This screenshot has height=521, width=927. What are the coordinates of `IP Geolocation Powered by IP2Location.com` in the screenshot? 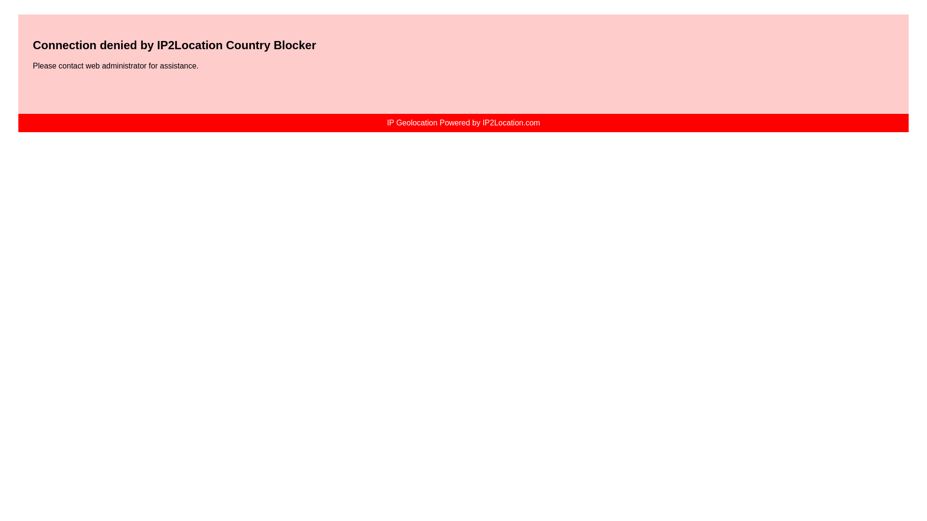 It's located at (463, 123).